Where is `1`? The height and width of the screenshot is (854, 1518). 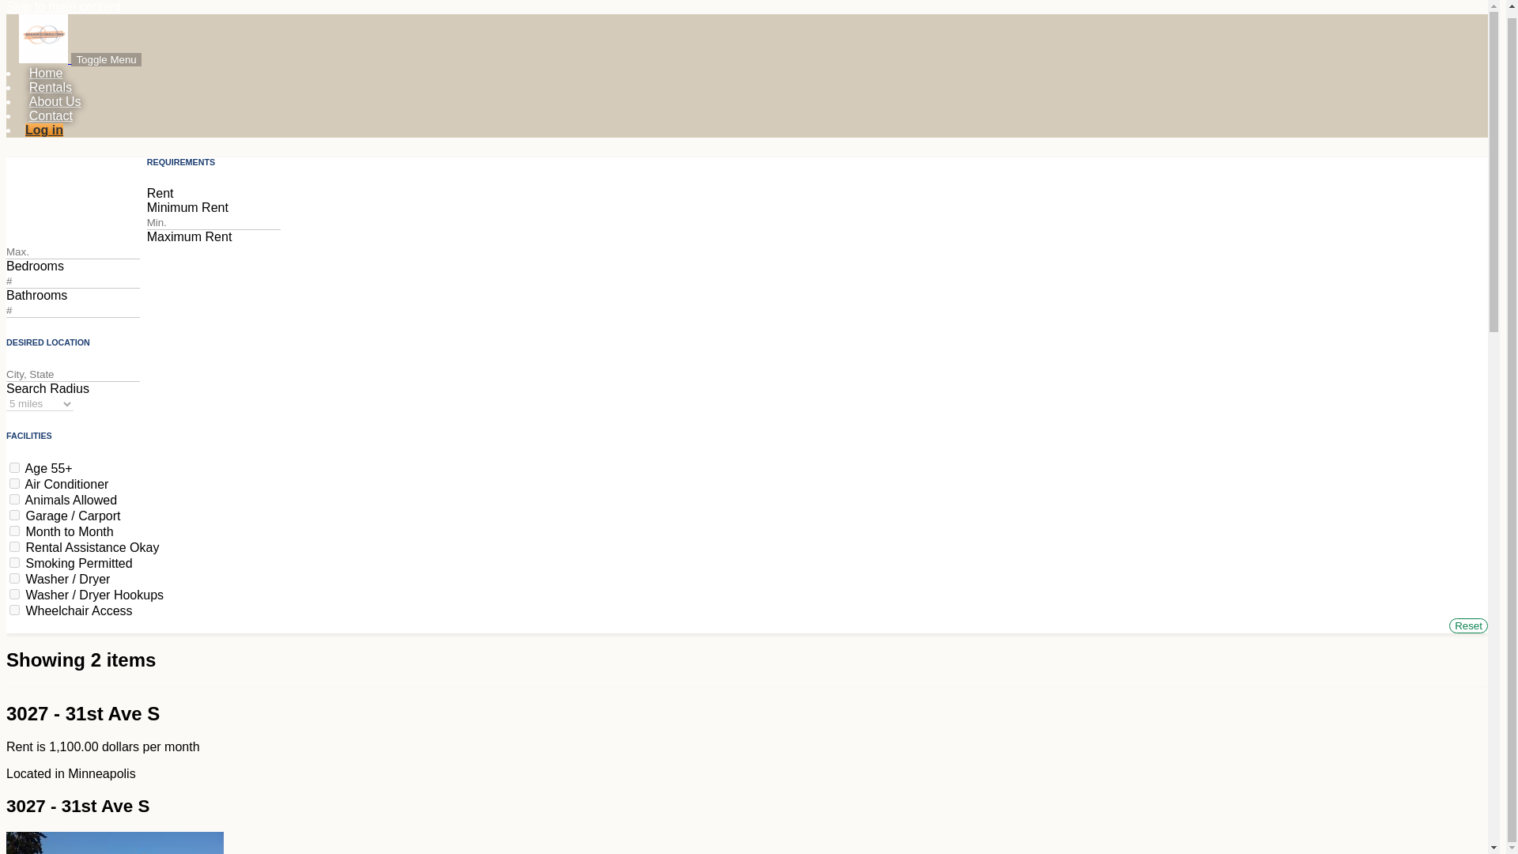
1 is located at coordinates (14, 468).